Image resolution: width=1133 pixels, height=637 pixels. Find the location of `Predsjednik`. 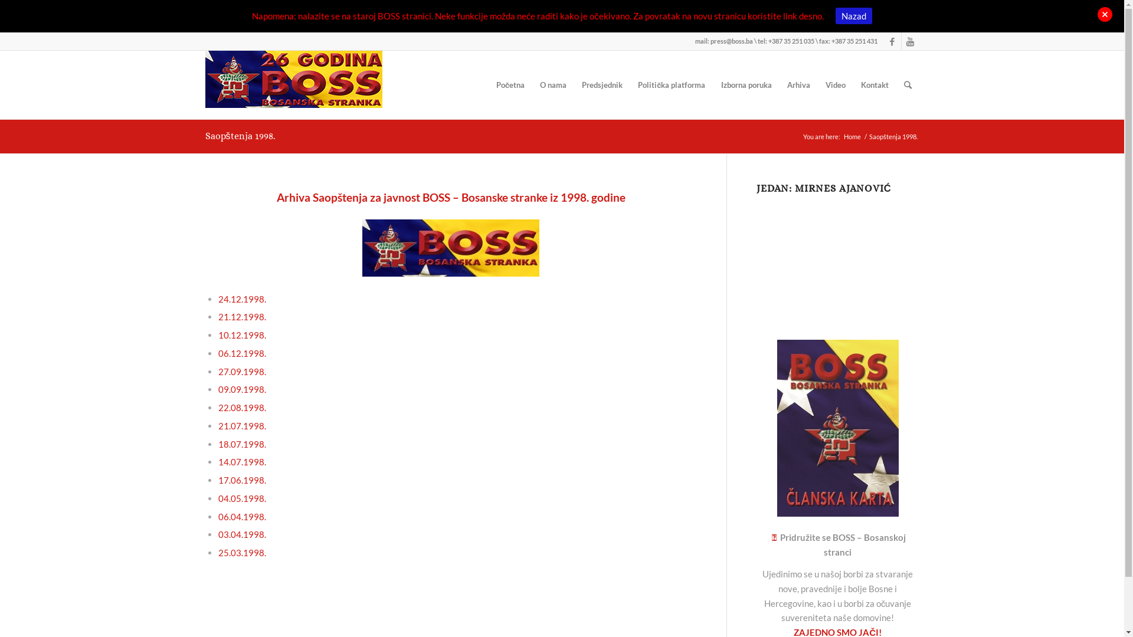

Predsjednik is located at coordinates (602, 85).